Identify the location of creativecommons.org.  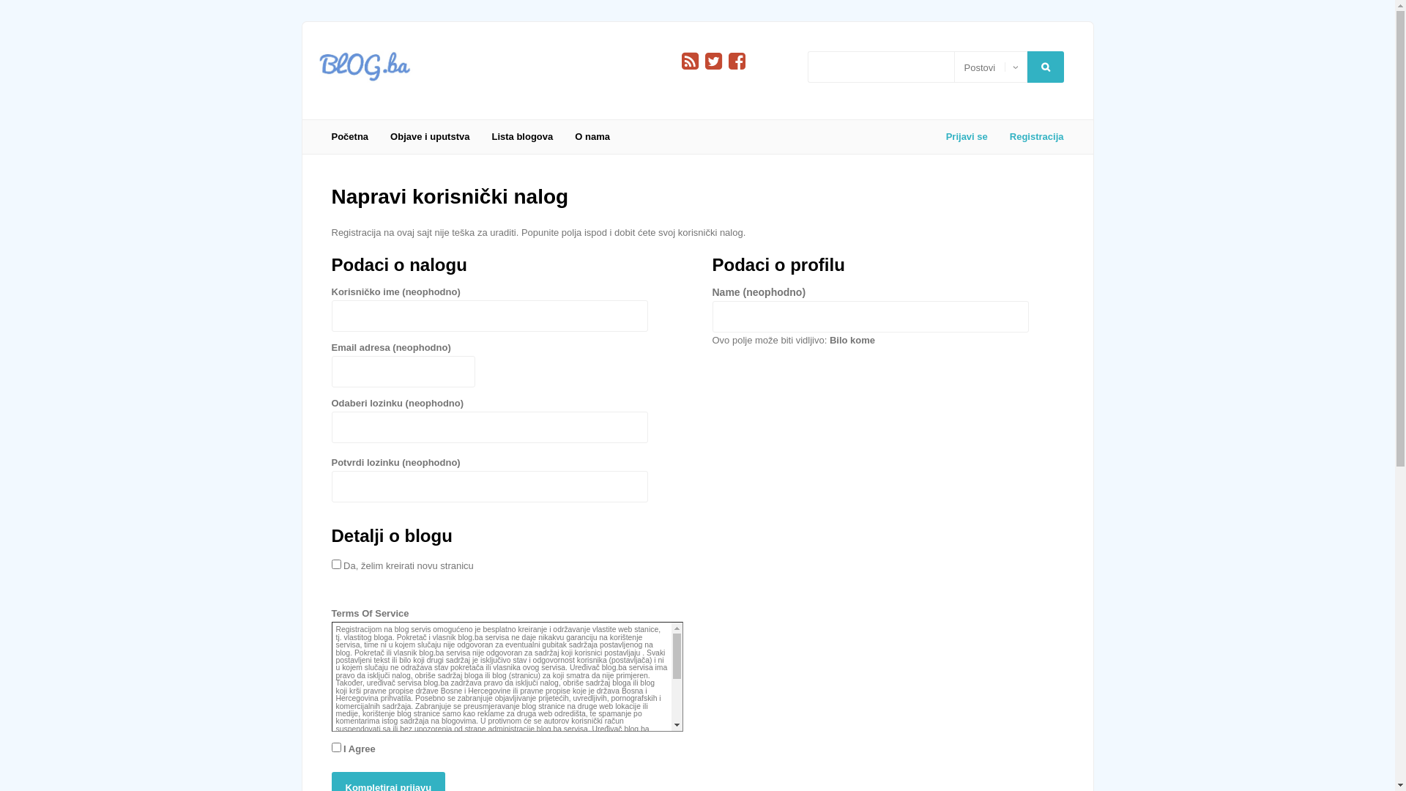
(372, 768).